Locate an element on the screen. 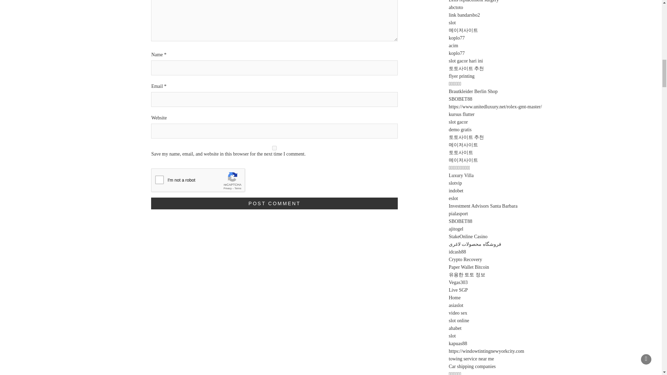 The image size is (667, 375). yes is located at coordinates (274, 148).